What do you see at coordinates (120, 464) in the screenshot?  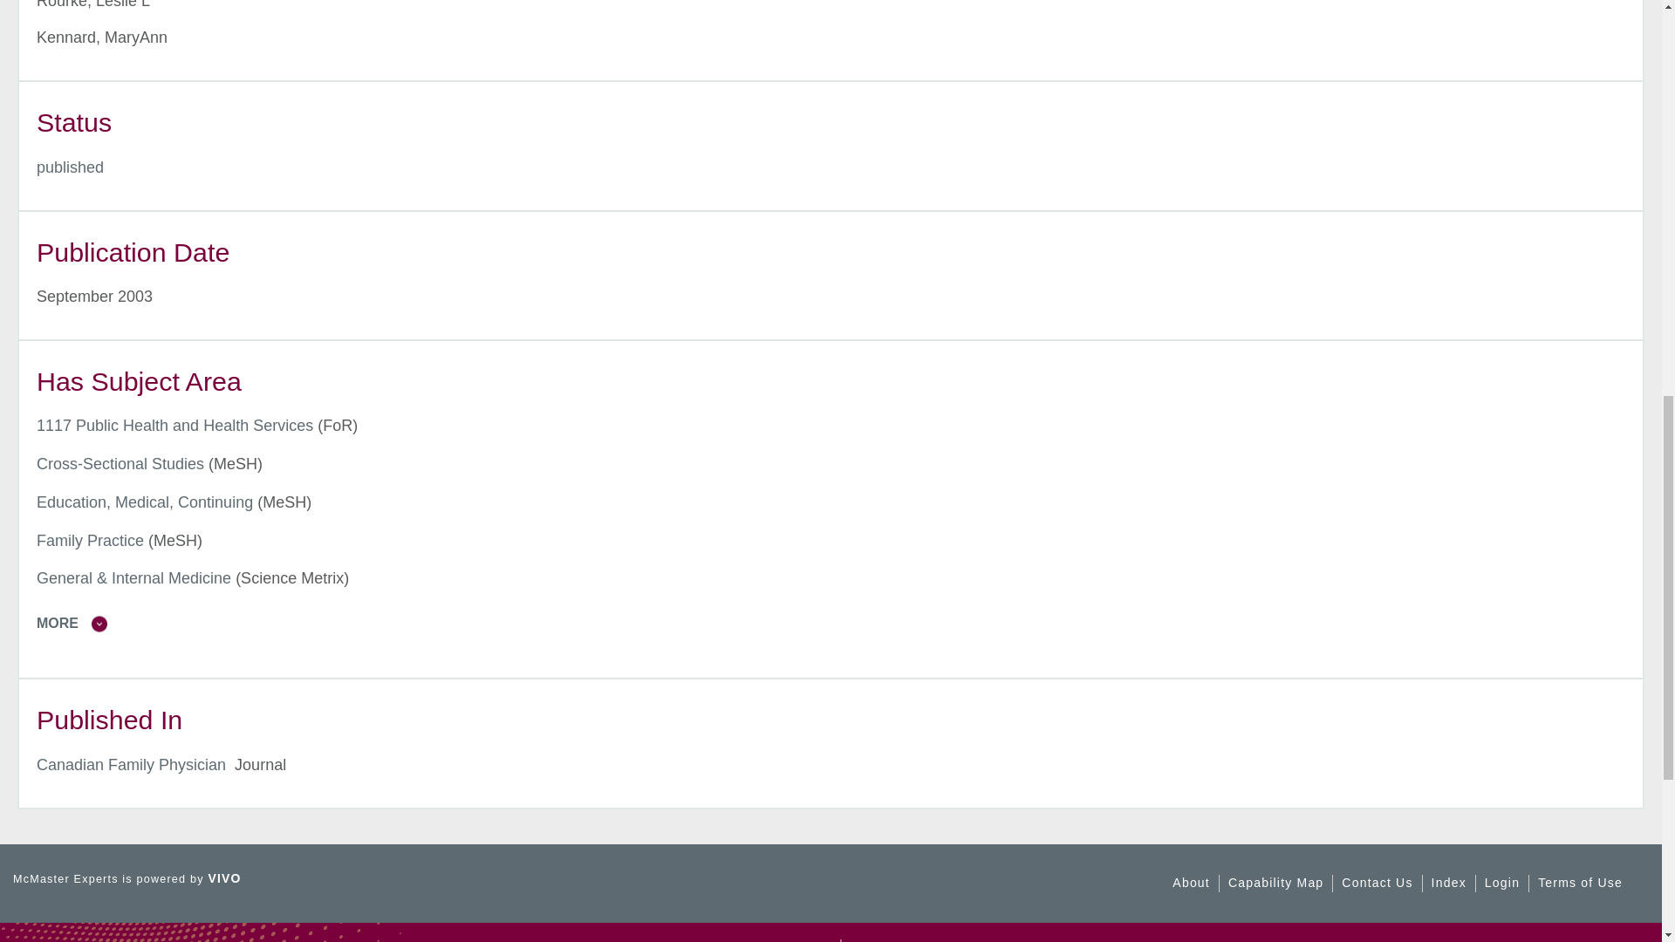 I see `concept name` at bounding box center [120, 464].